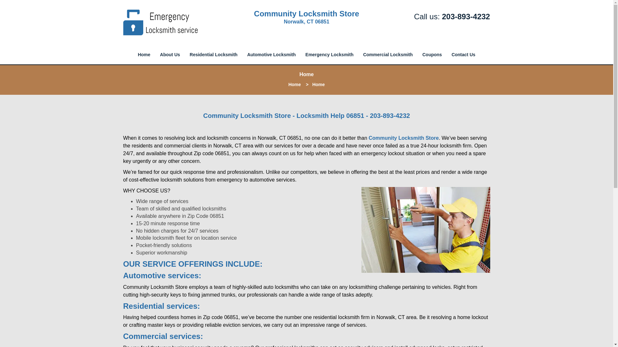 Image resolution: width=618 pixels, height=347 pixels. Describe the element at coordinates (466, 16) in the screenshot. I see `203-893-4232` at that location.